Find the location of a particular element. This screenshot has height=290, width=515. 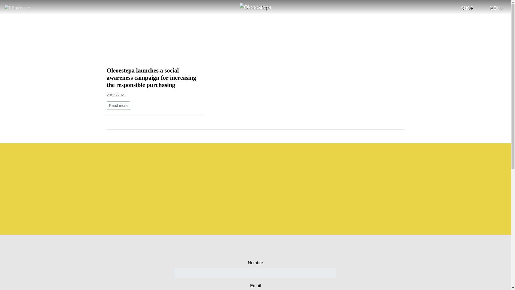

SHOP is located at coordinates (464, 8).